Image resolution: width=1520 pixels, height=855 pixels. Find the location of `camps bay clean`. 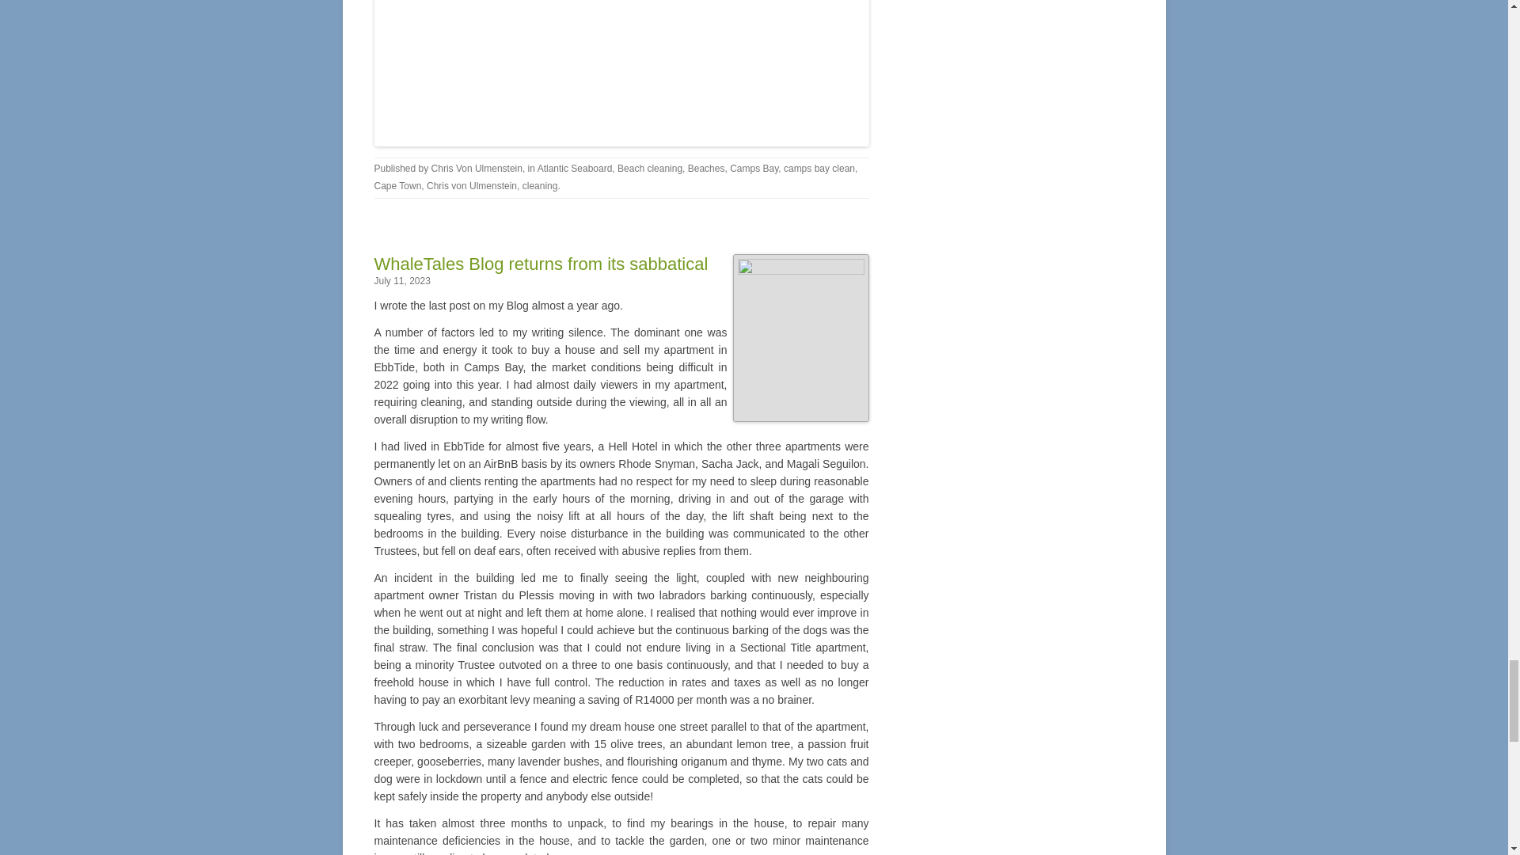

camps bay clean is located at coordinates (819, 169).